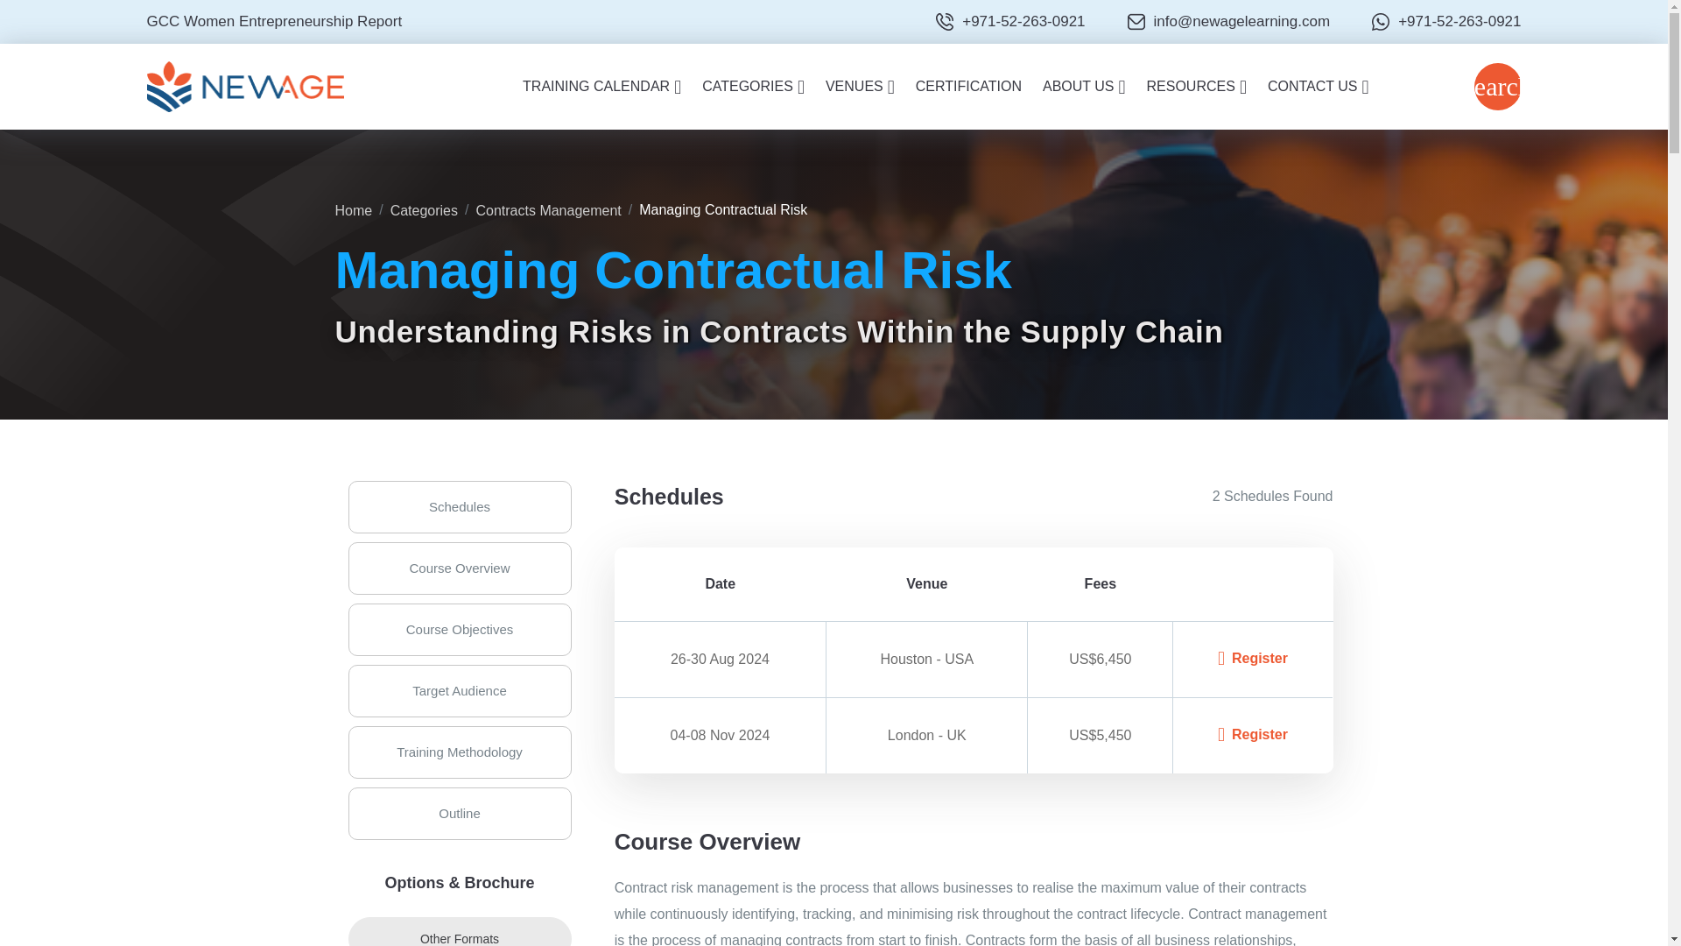  I want to click on Course Overview, so click(459, 568).